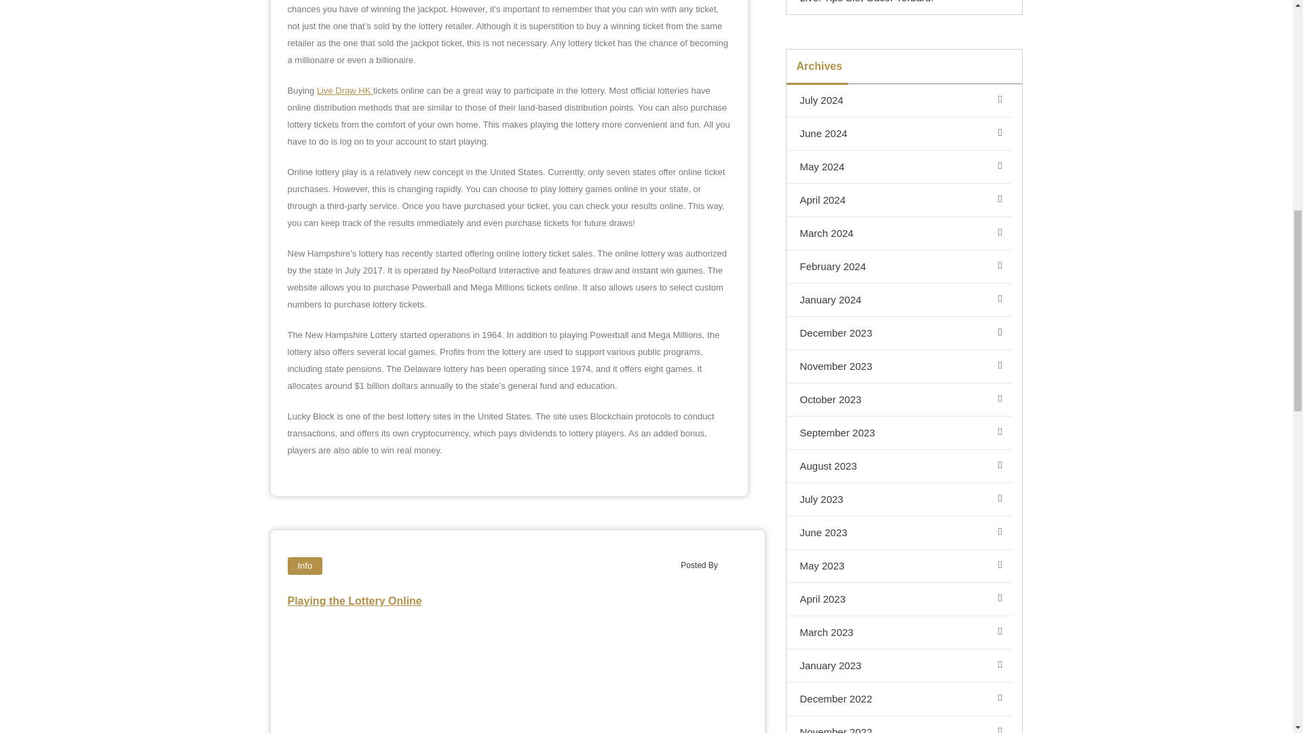  I want to click on June 2023, so click(899, 533).